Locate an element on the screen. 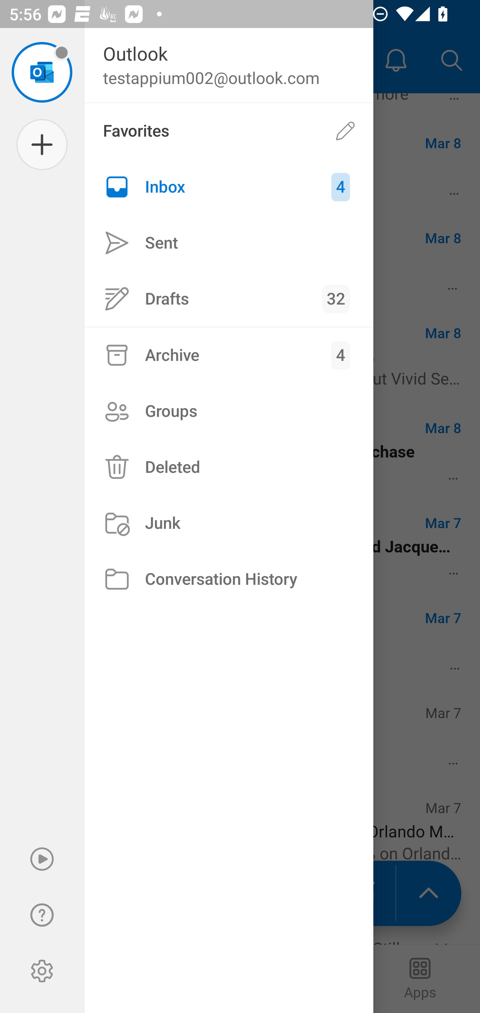 This screenshot has height=1013, width=480. Settings is located at coordinates (42, 971).